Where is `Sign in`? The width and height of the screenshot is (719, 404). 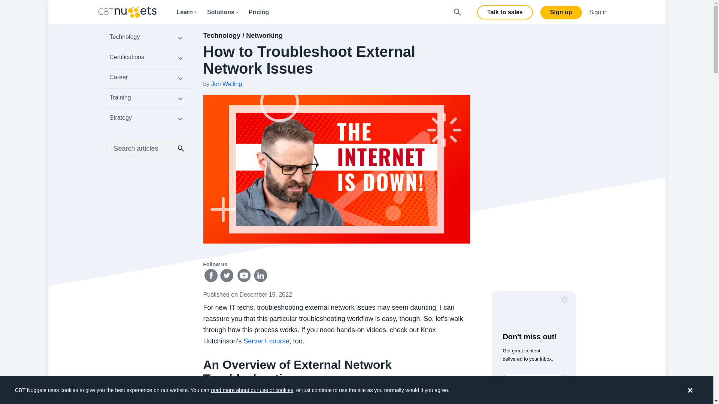 Sign in is located at coordinates (598, 12).